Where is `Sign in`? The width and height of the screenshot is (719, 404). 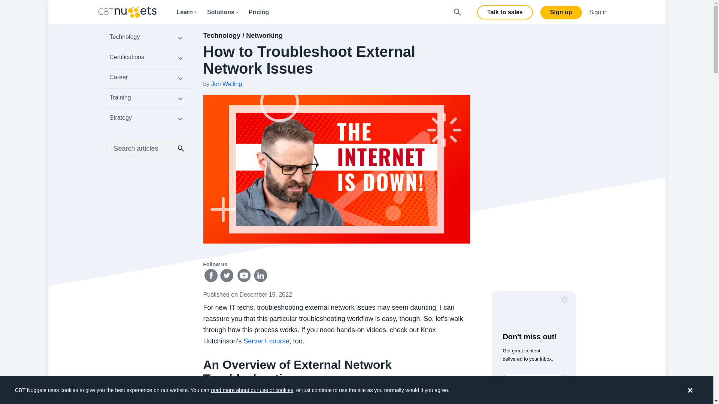 Sign in is located at coordinates (598, 12).